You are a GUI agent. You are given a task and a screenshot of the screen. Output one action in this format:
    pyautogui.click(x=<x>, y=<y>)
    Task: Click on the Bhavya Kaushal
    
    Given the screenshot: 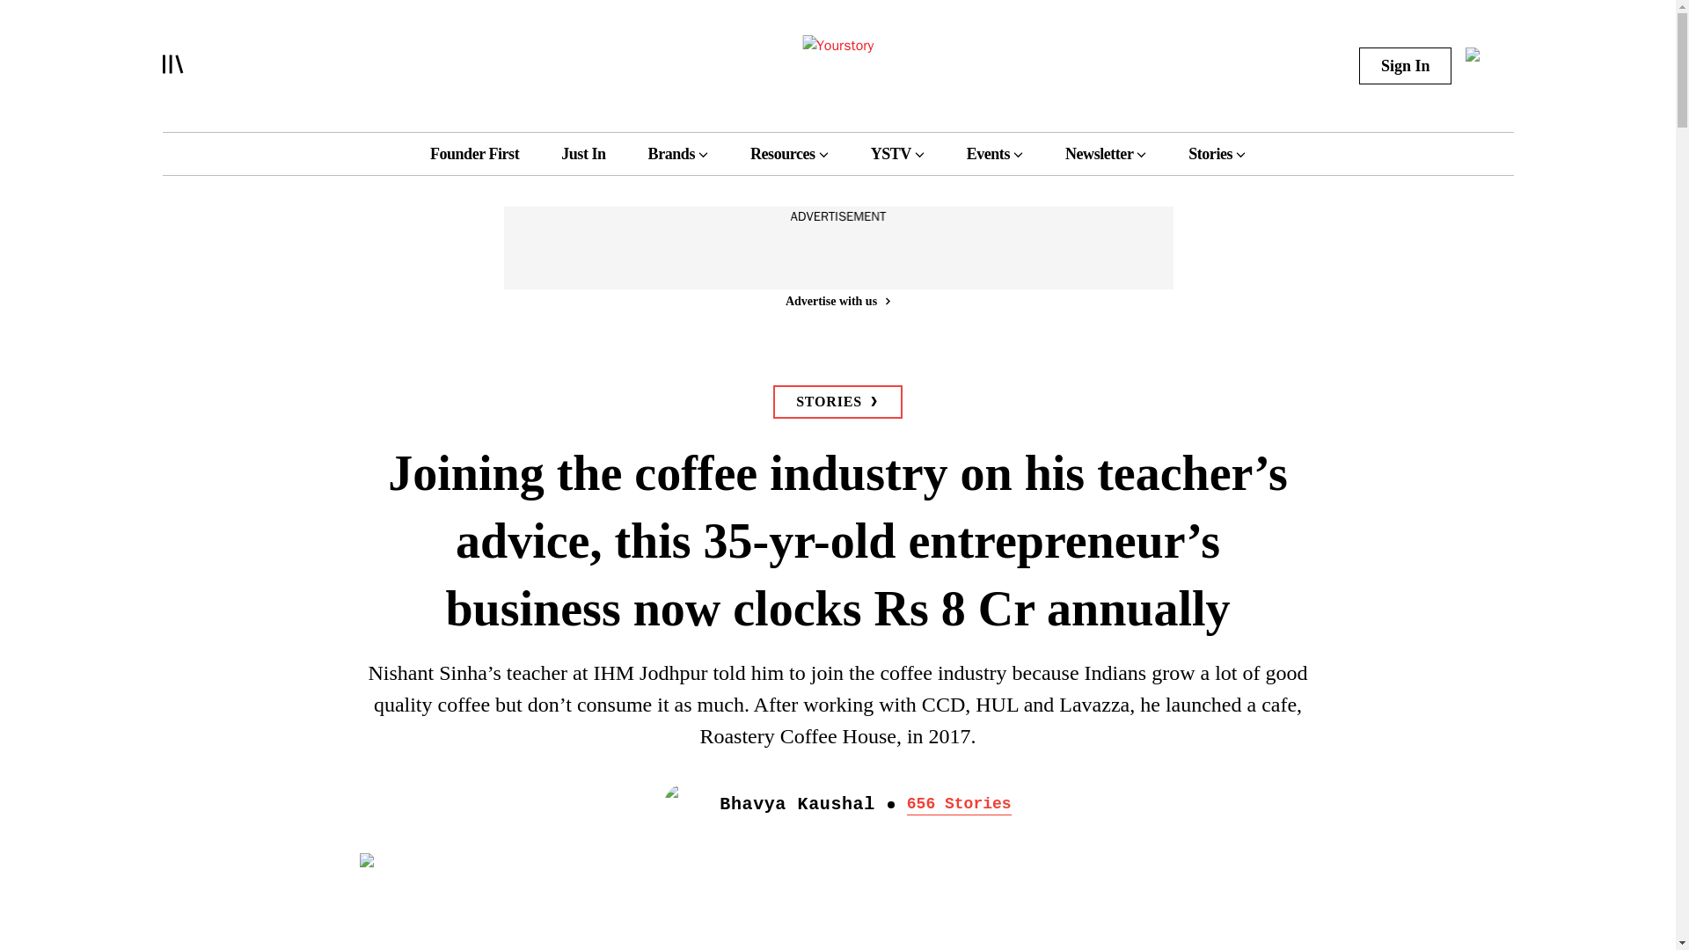 What is the action you would take?
    pyautogui.click(x=797, y=804)
    